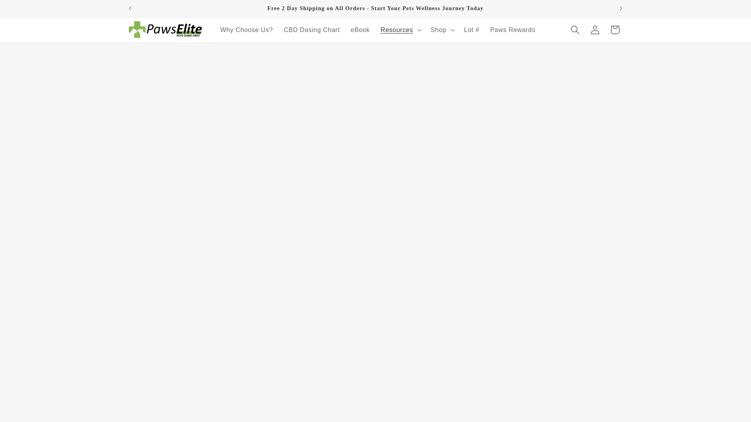 The height and width of the screenshot is (422, 751). I want to click on CBD Dosing Chart, so click(312, 30).